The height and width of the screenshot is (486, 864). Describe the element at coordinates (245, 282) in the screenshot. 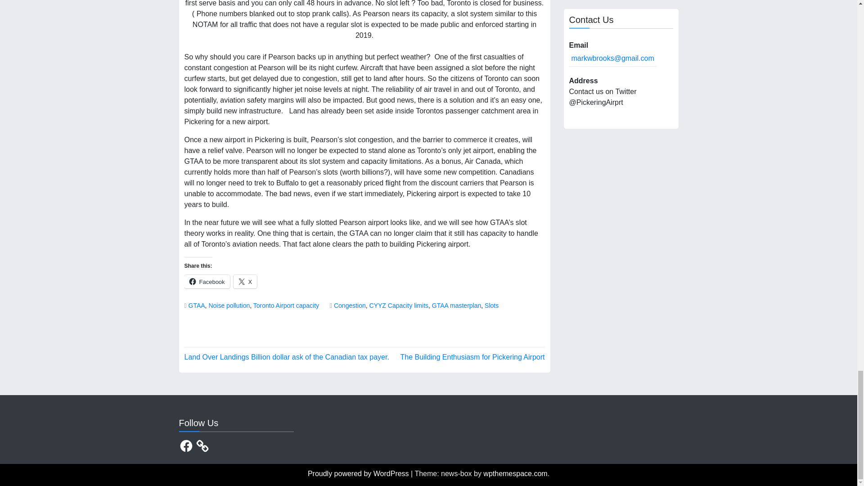

I see `Click to share on X` at that location.